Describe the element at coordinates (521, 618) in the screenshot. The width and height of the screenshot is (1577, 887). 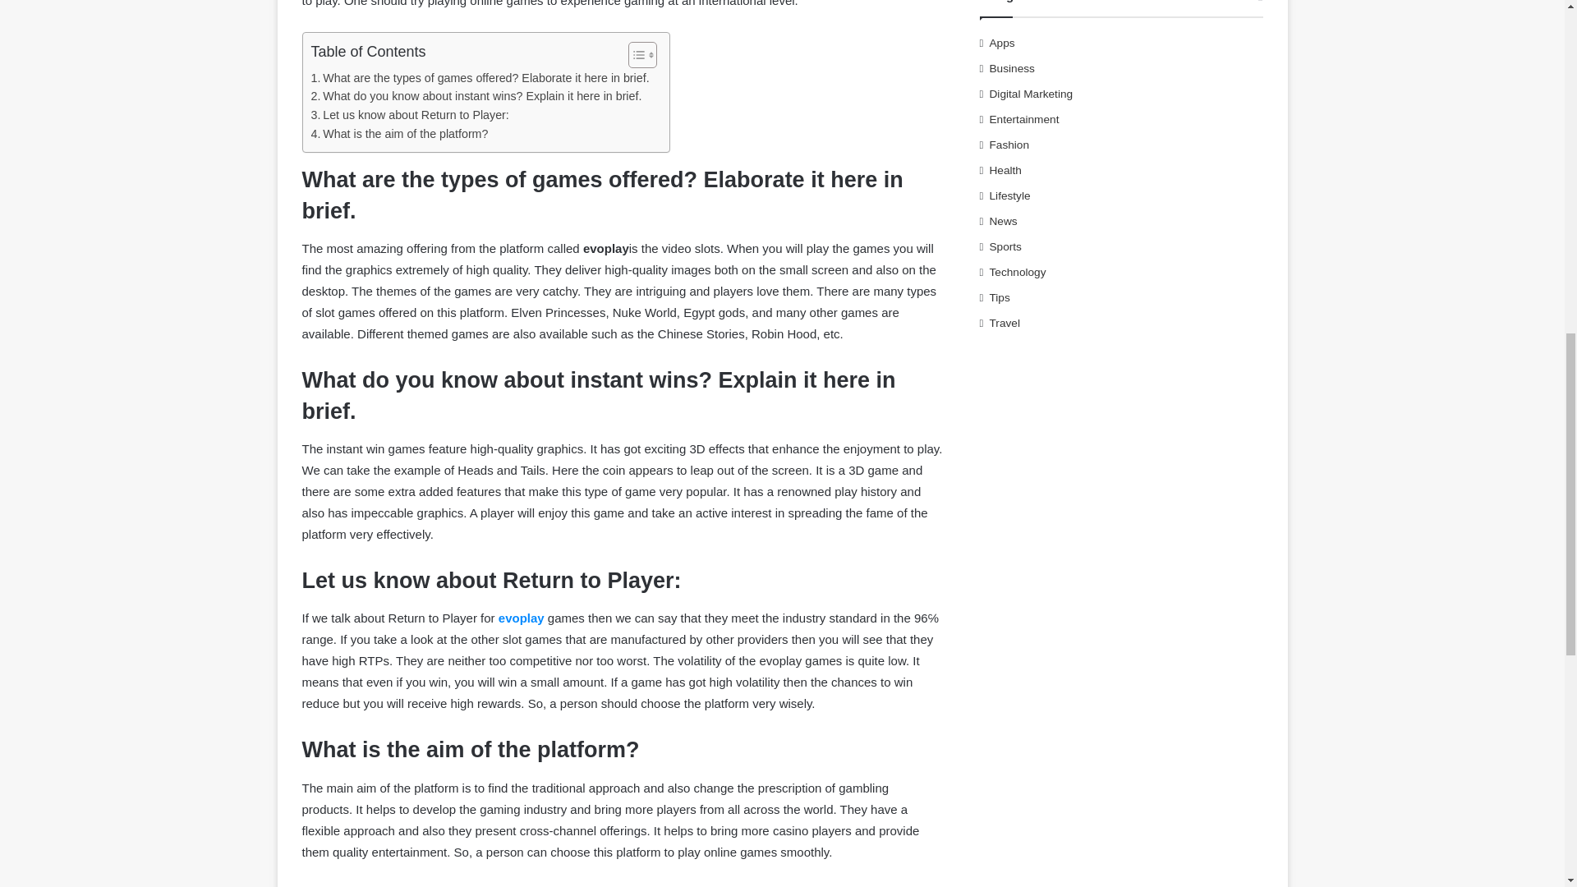
I see `evoplay` at that location.